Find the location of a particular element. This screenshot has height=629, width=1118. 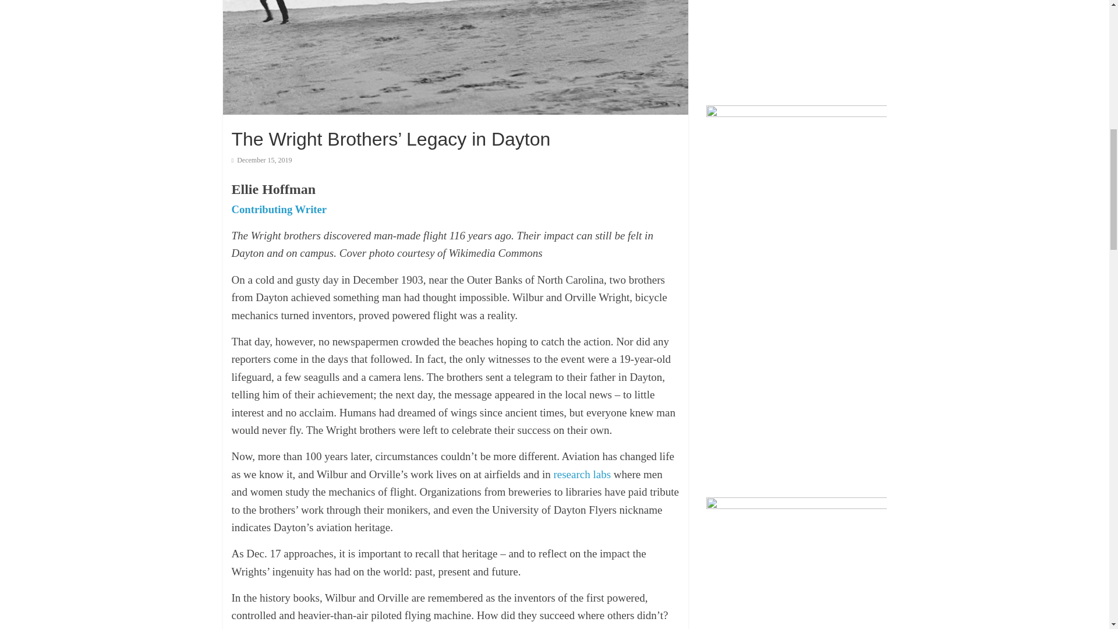

December 15, 2019 is located at coordinates (261, 160).